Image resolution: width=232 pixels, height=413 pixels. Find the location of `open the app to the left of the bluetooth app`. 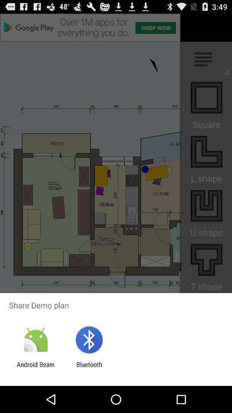

open the app to the left of the bluetooth app is located at coordinates (36, 368).